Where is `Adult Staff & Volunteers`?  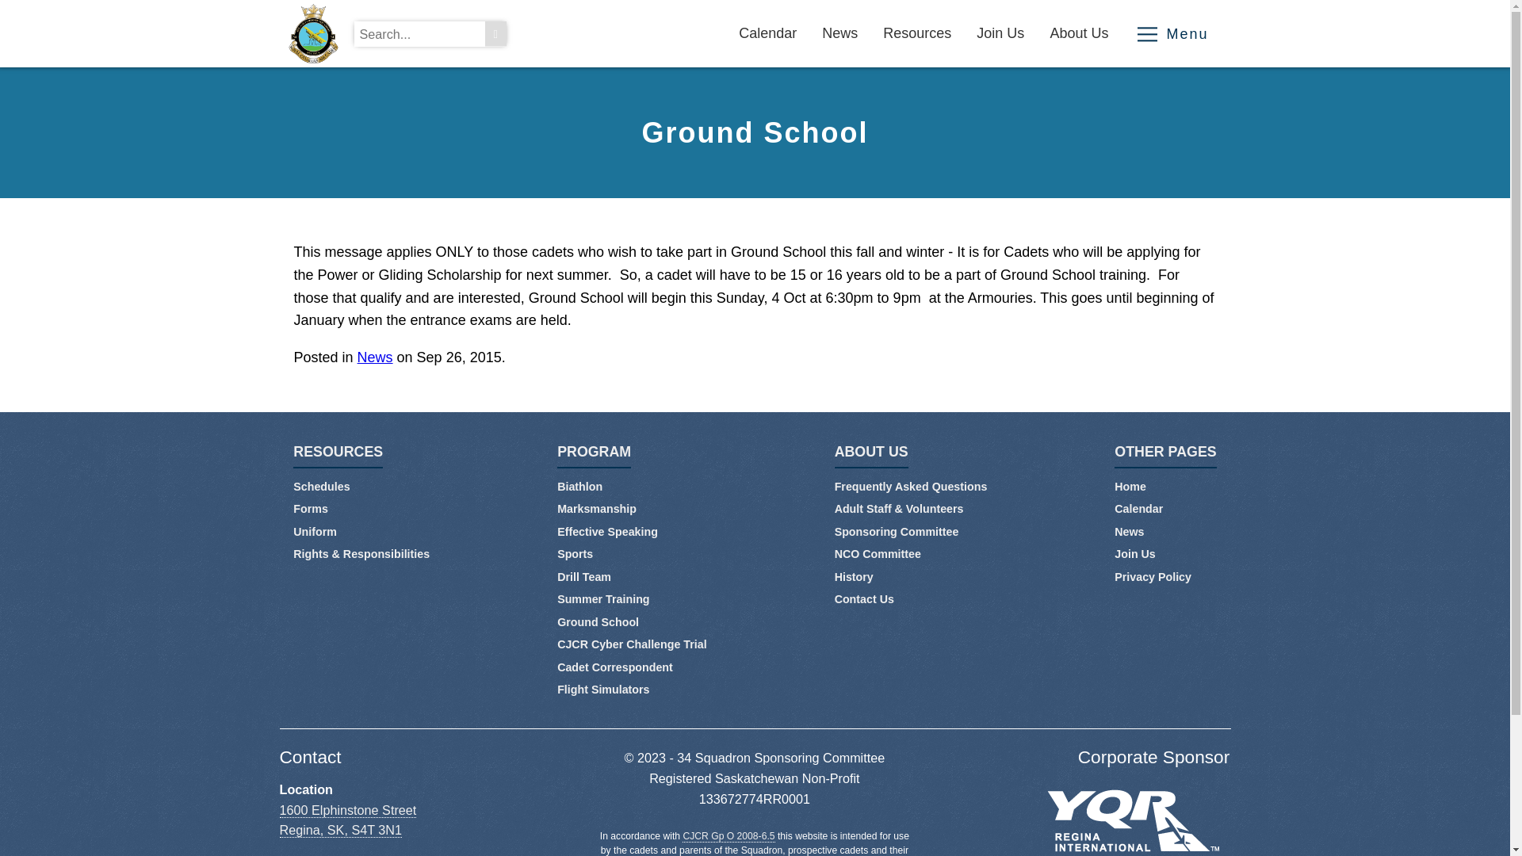
Adult Staff & Volunteers is located at coordinates (899, 509).